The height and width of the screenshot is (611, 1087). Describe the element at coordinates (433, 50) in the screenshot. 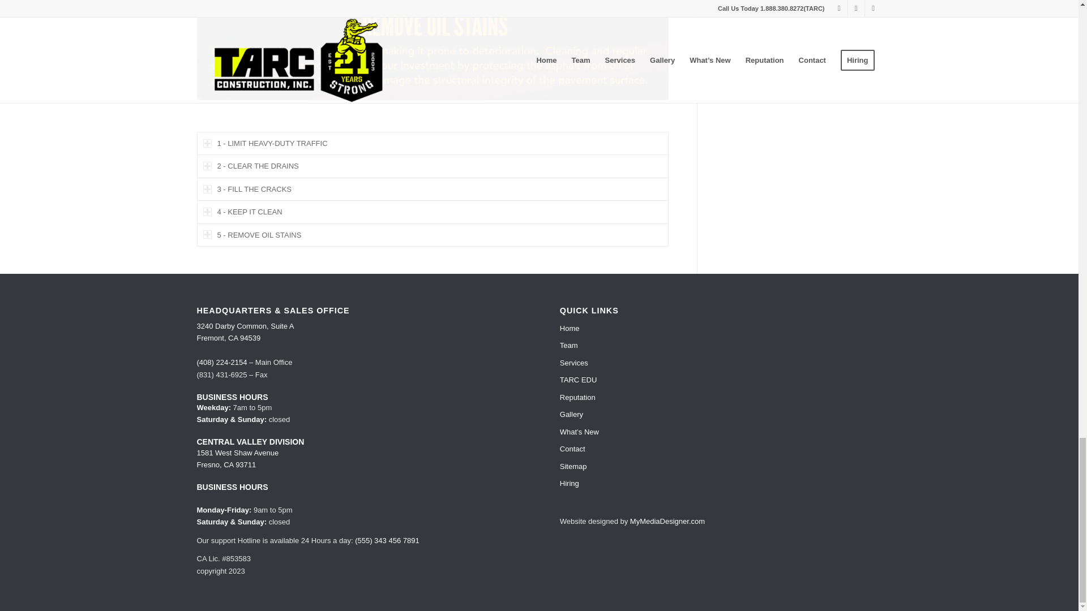

I see `Tarc Construction Inc.` at that location.